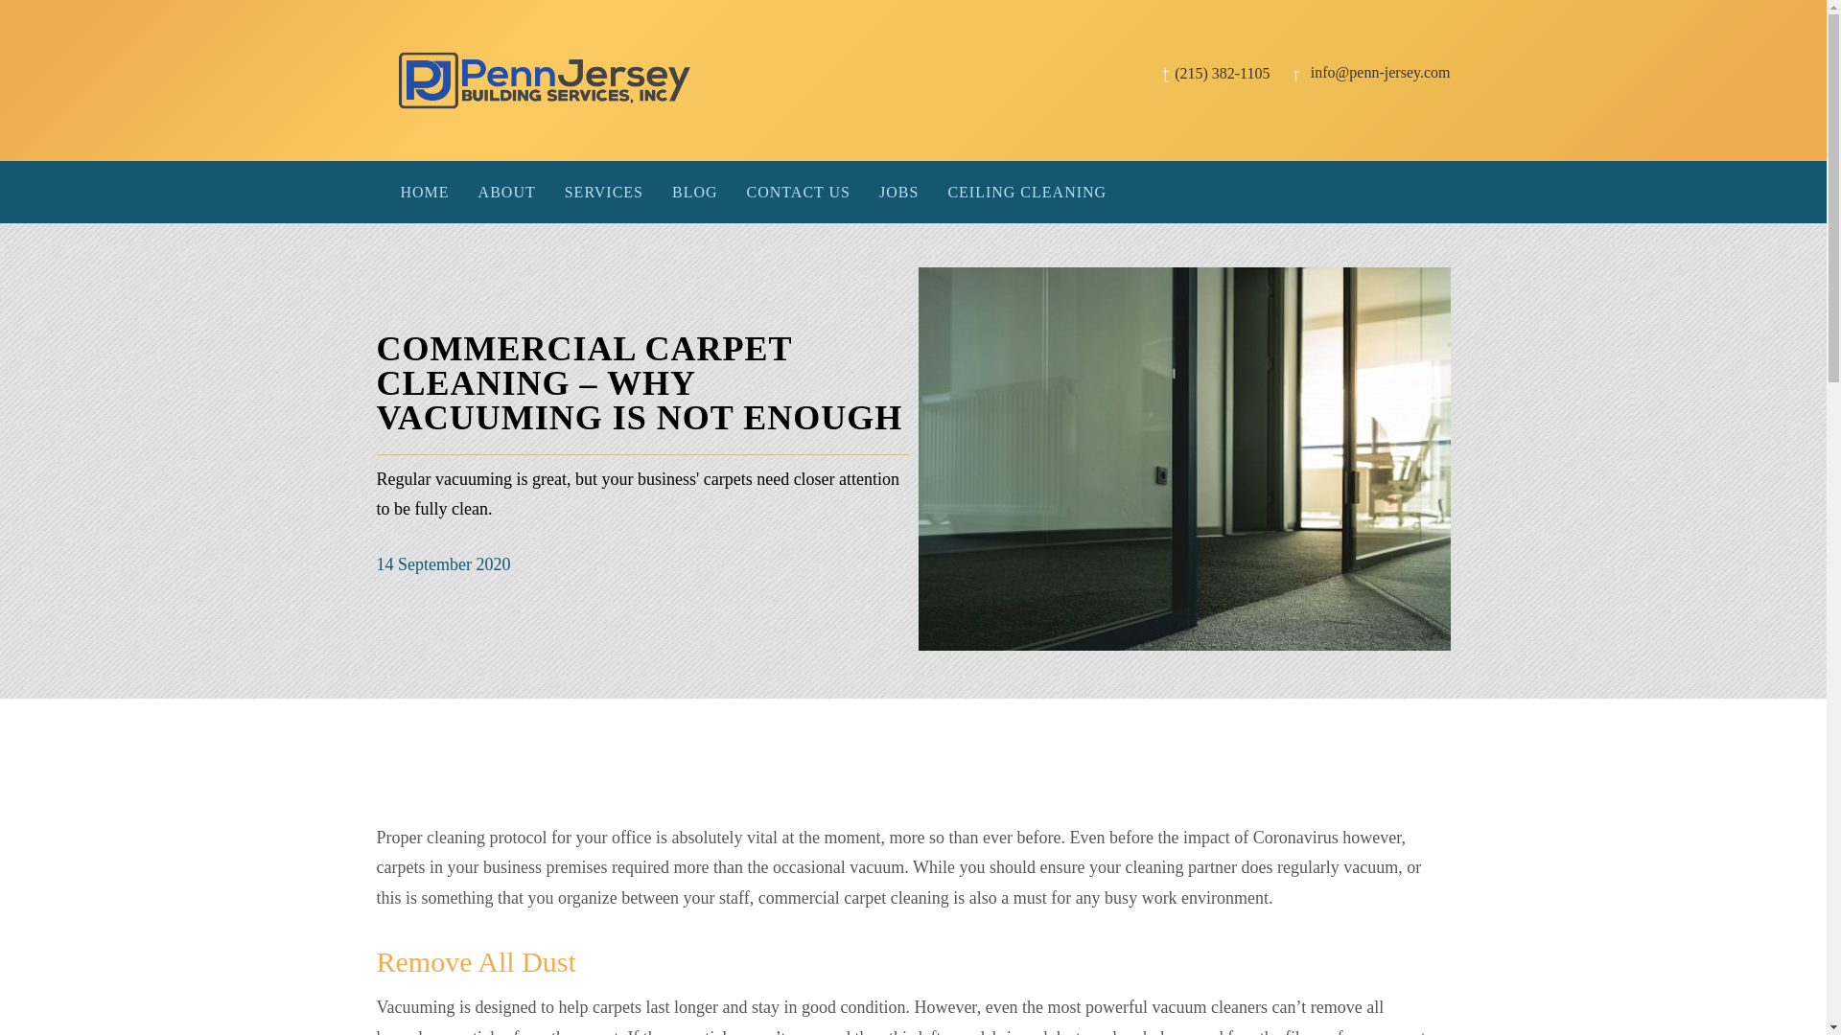  Describe the element at coordinates (899, 193) in the screenshot. I see `Cleaning Jobs Philadelphia` at that location.